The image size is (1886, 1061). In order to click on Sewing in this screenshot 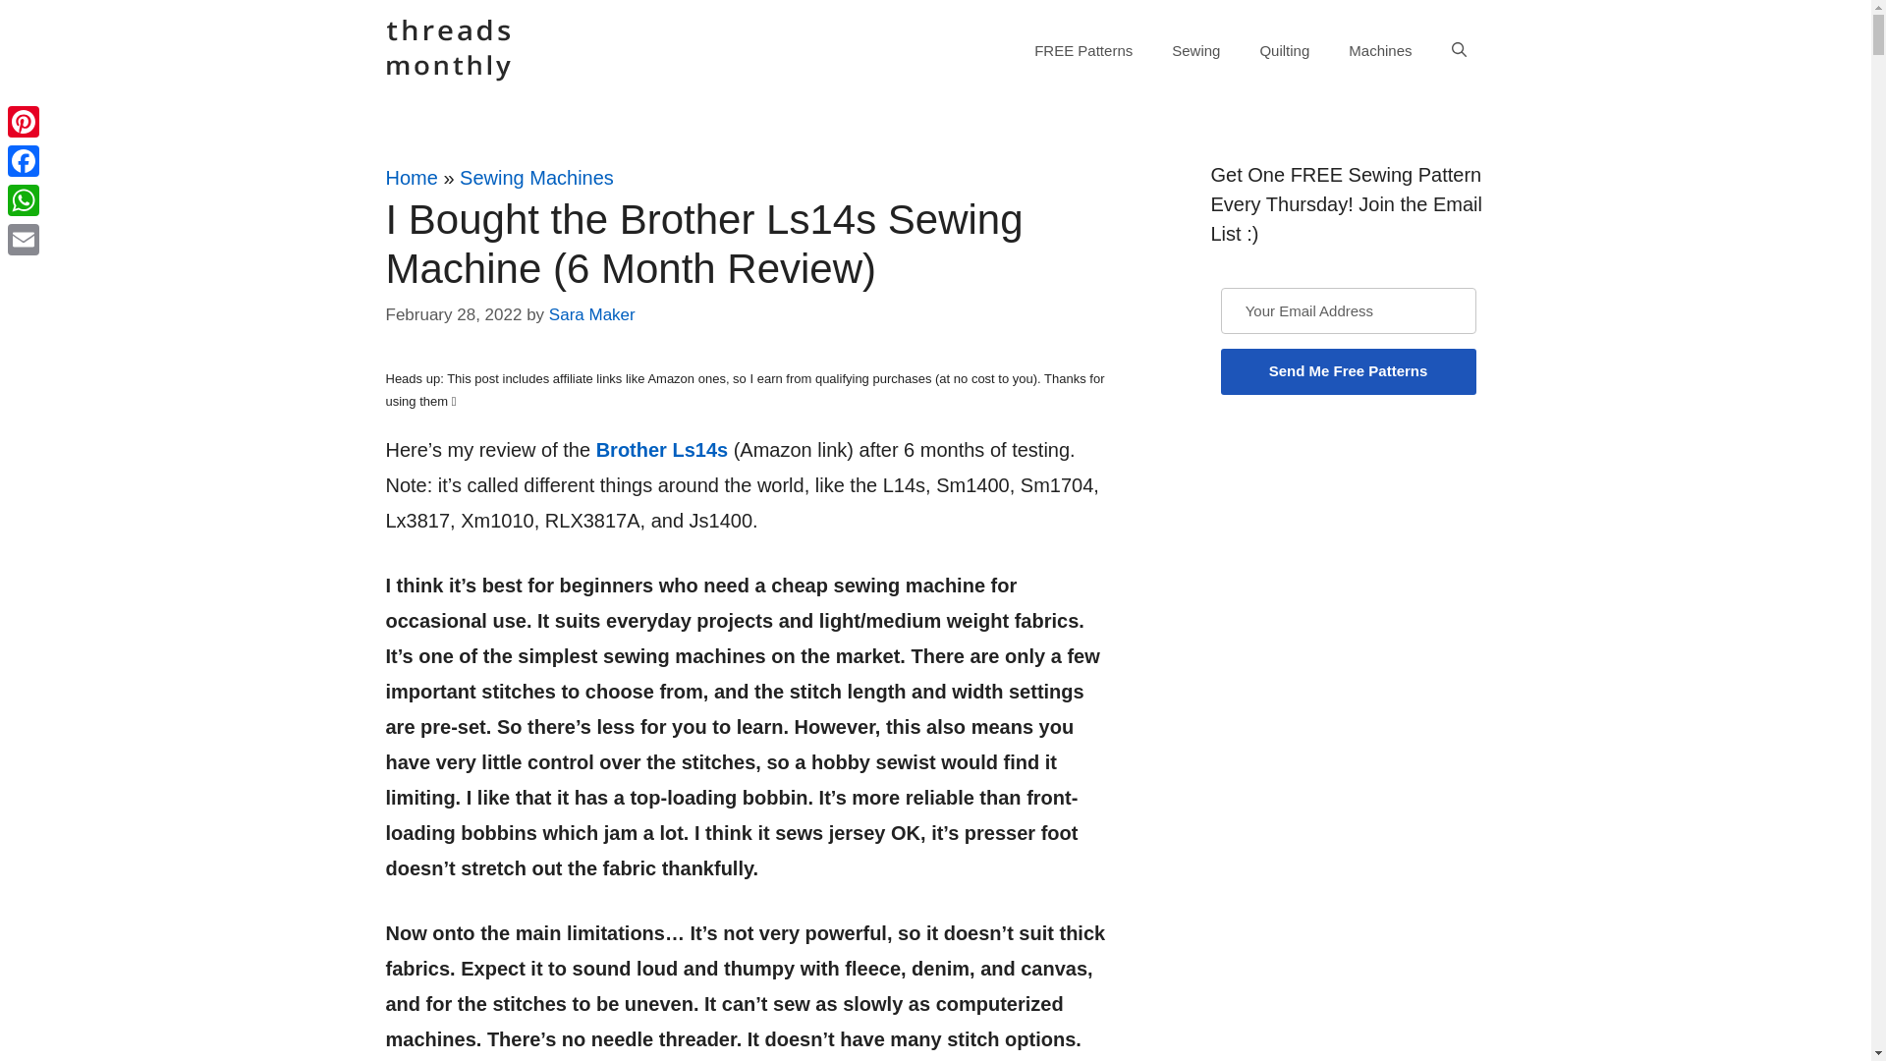, I will do `click(1195, 51)`.